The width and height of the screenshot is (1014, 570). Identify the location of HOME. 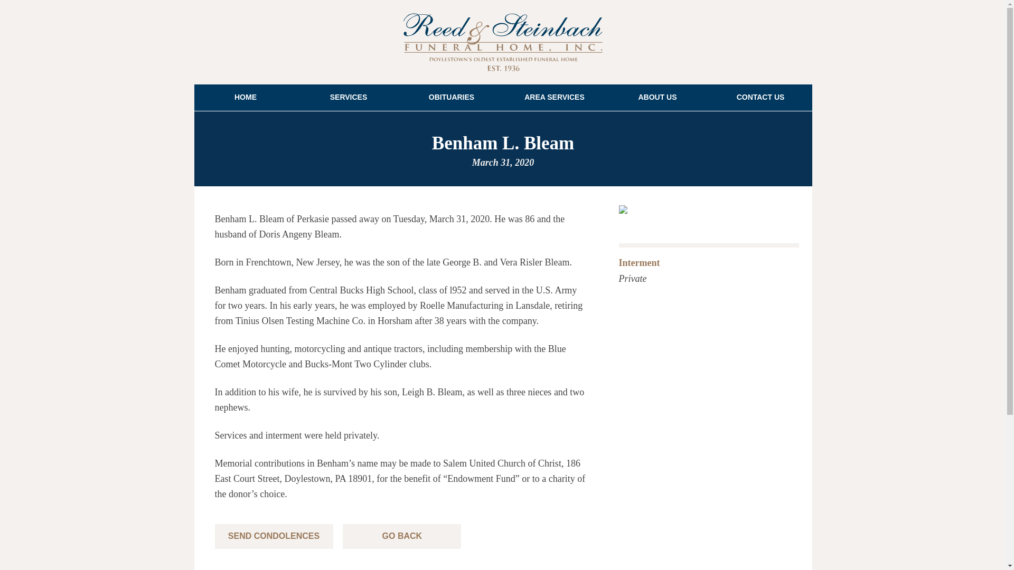
(246, 97).